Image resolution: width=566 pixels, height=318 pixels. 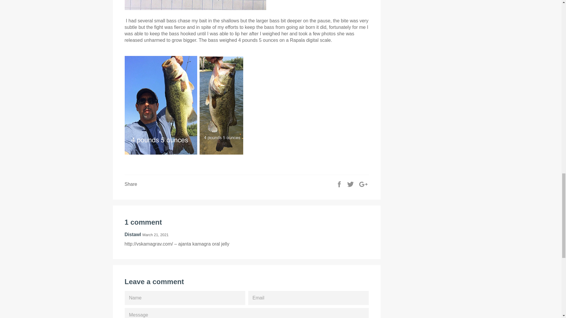 What do you see at coordinates (195, 8) in the screenshot?
I see `Stick Baits by Bass In The Hood` at bounding box center [195, 8].